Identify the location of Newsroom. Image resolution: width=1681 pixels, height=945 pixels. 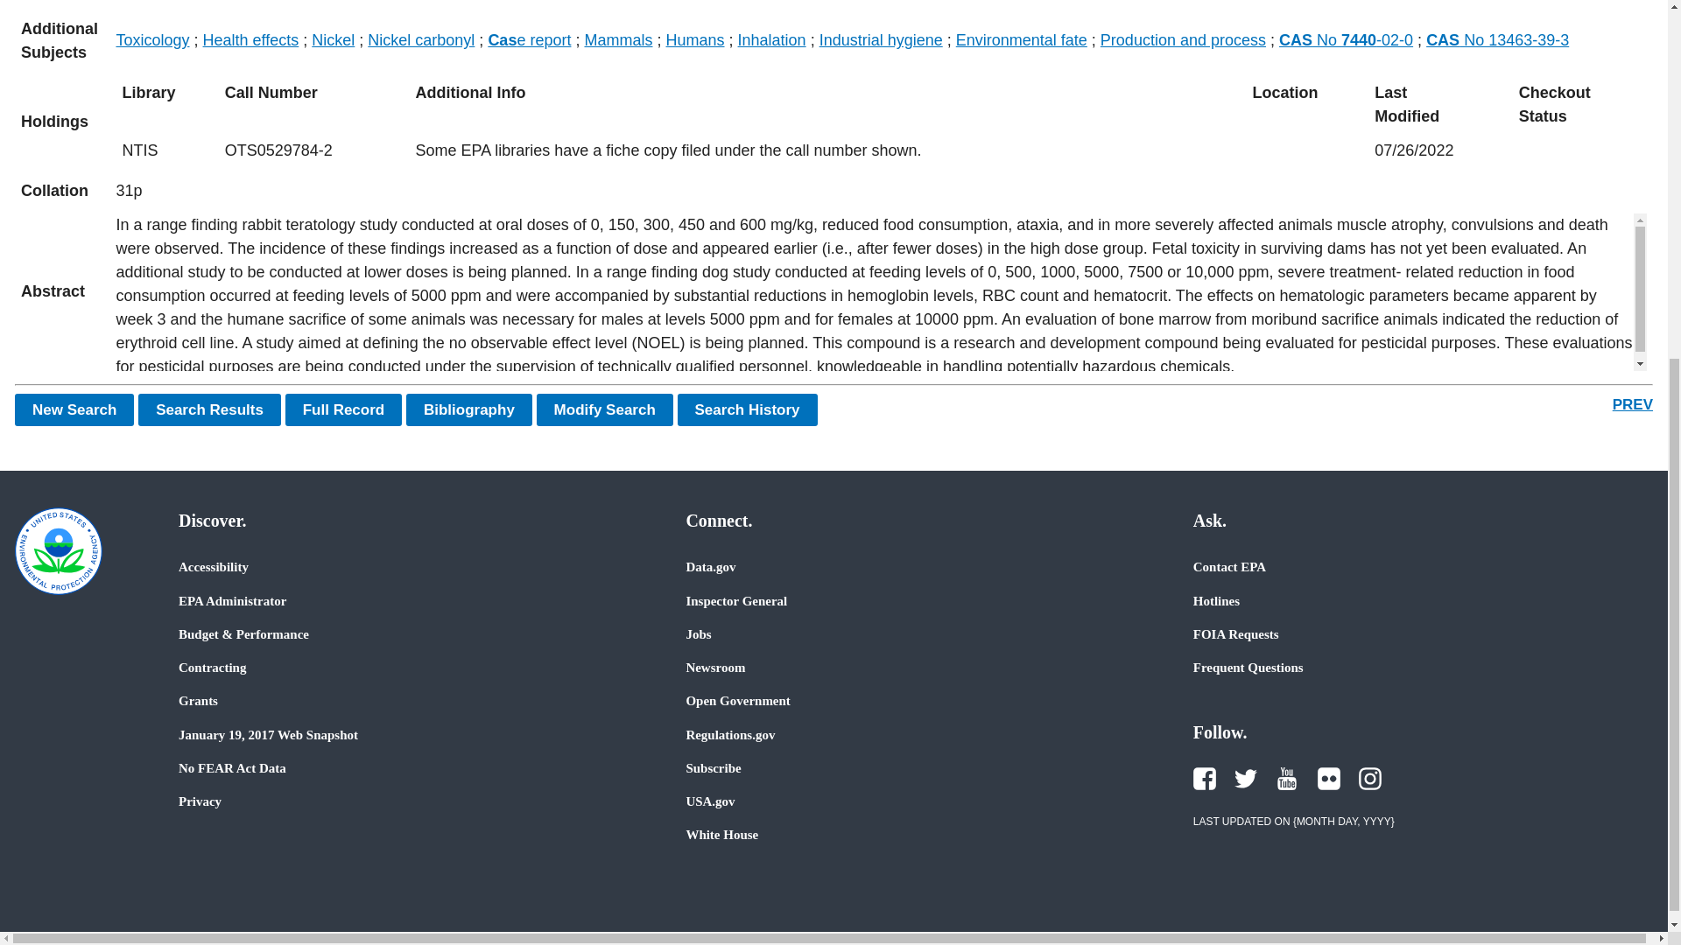
(714, 667).